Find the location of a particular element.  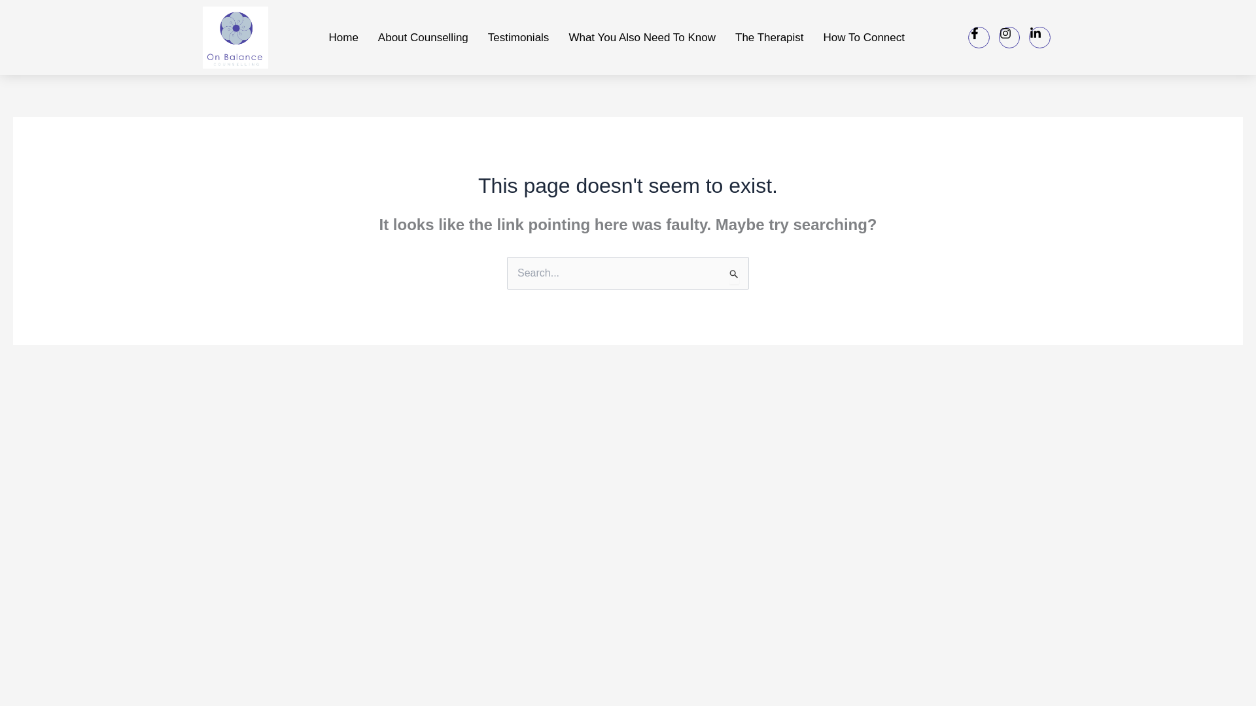

Facebook-f is located at coordinates (979, 37).